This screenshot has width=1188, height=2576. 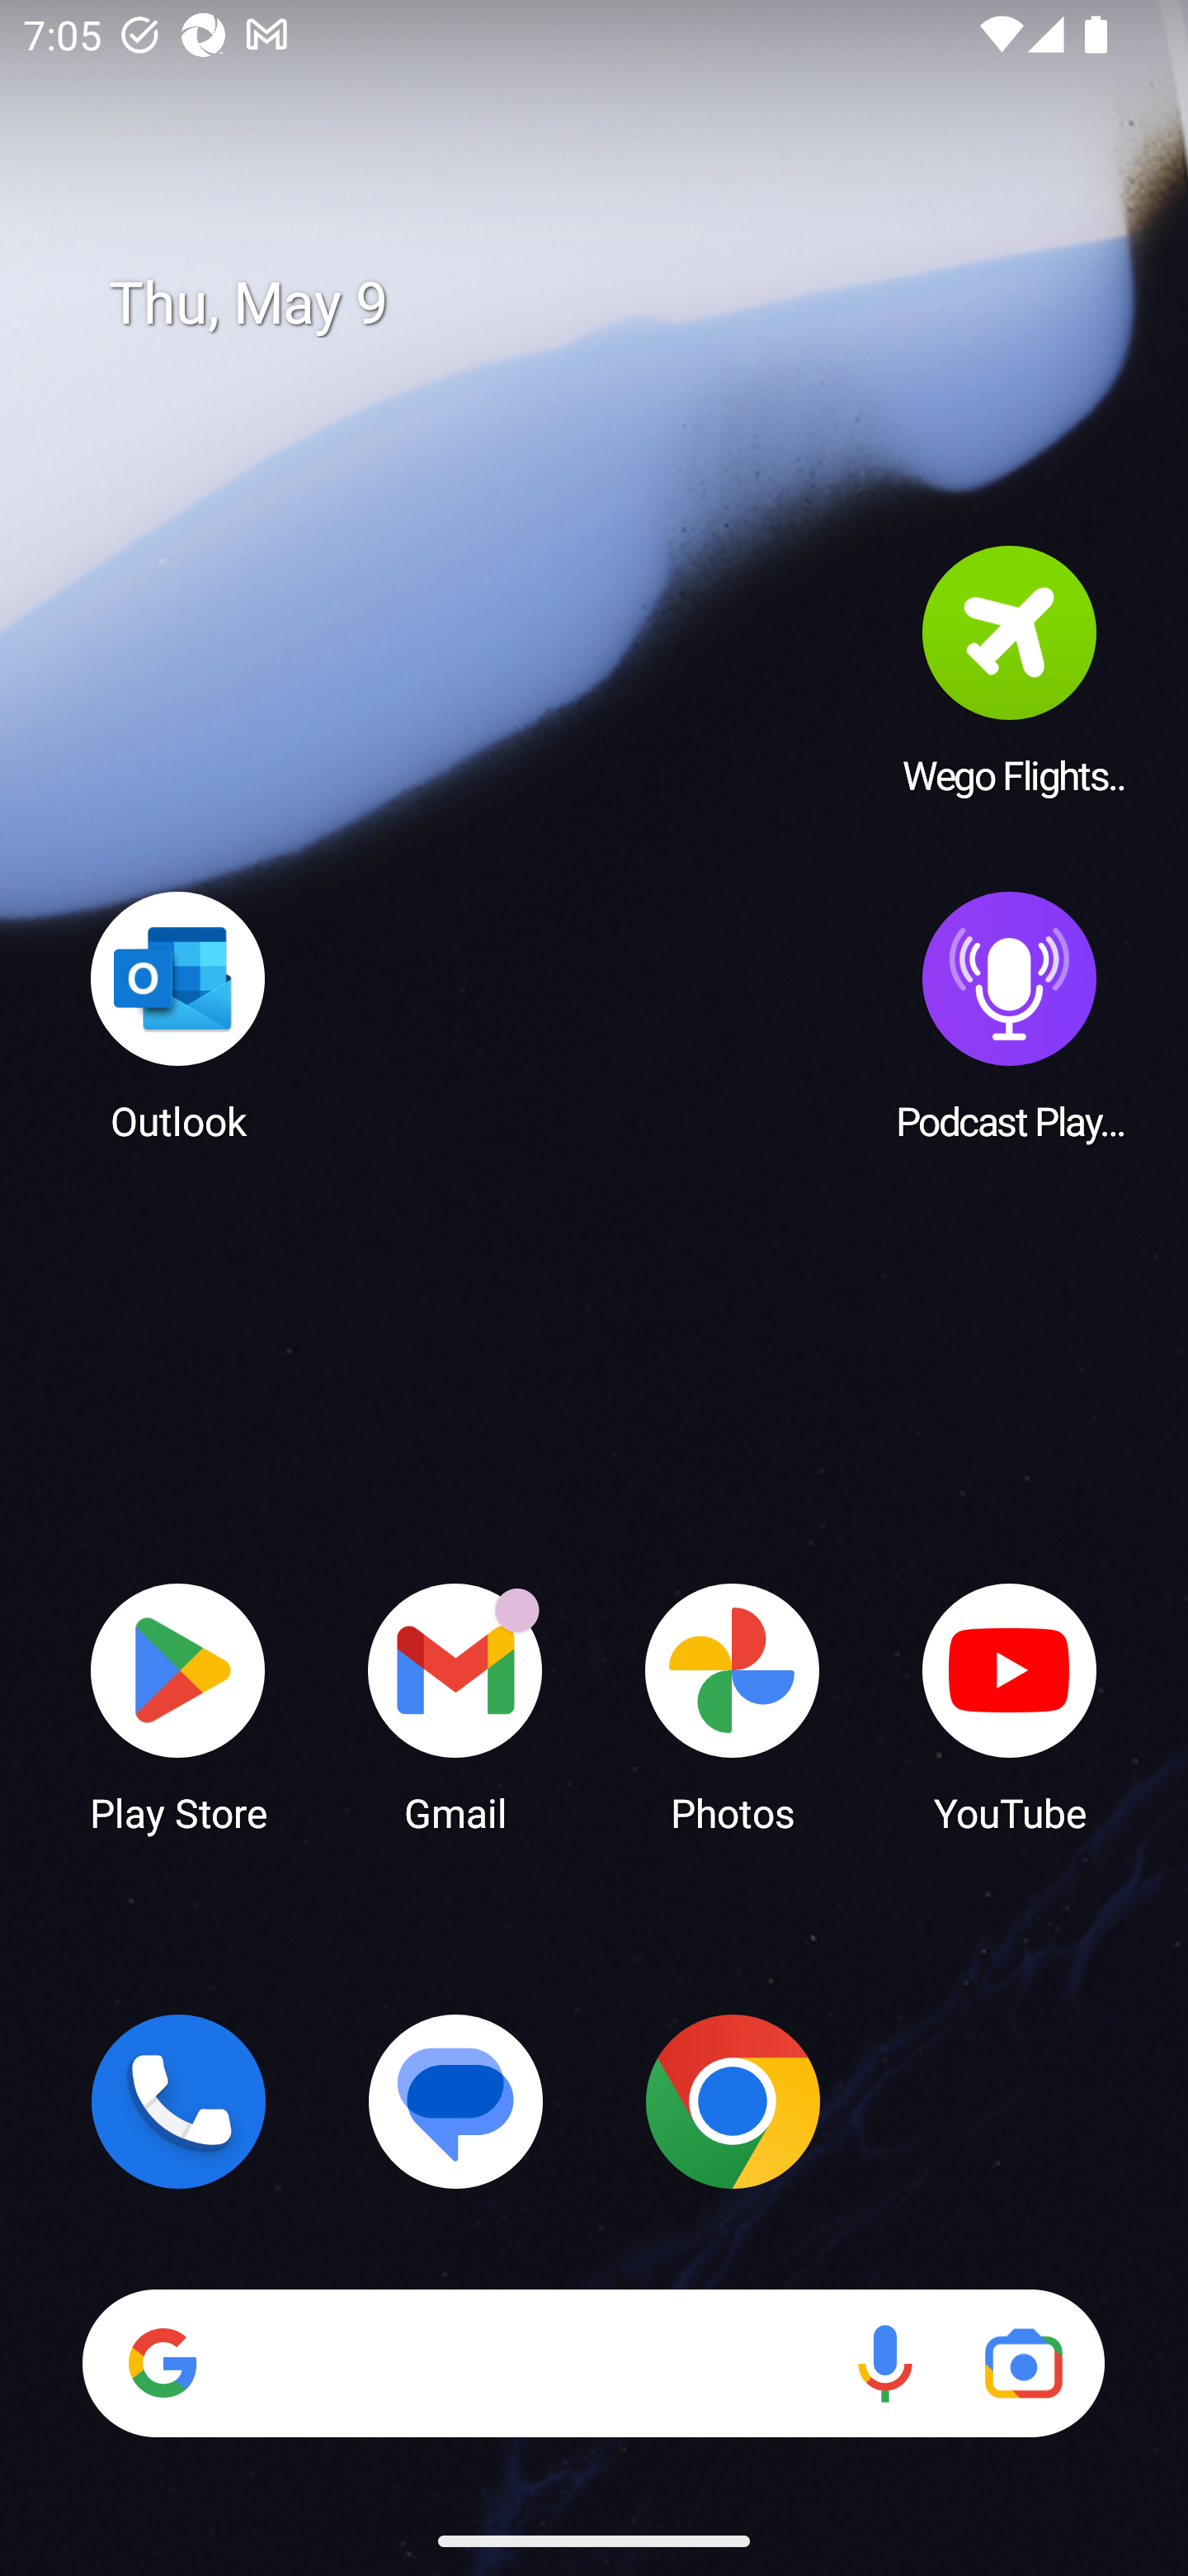 What do you see at coordinates (178, 2101) in the screenshot?
I see `Phone` at bounding box center [178, 2101].